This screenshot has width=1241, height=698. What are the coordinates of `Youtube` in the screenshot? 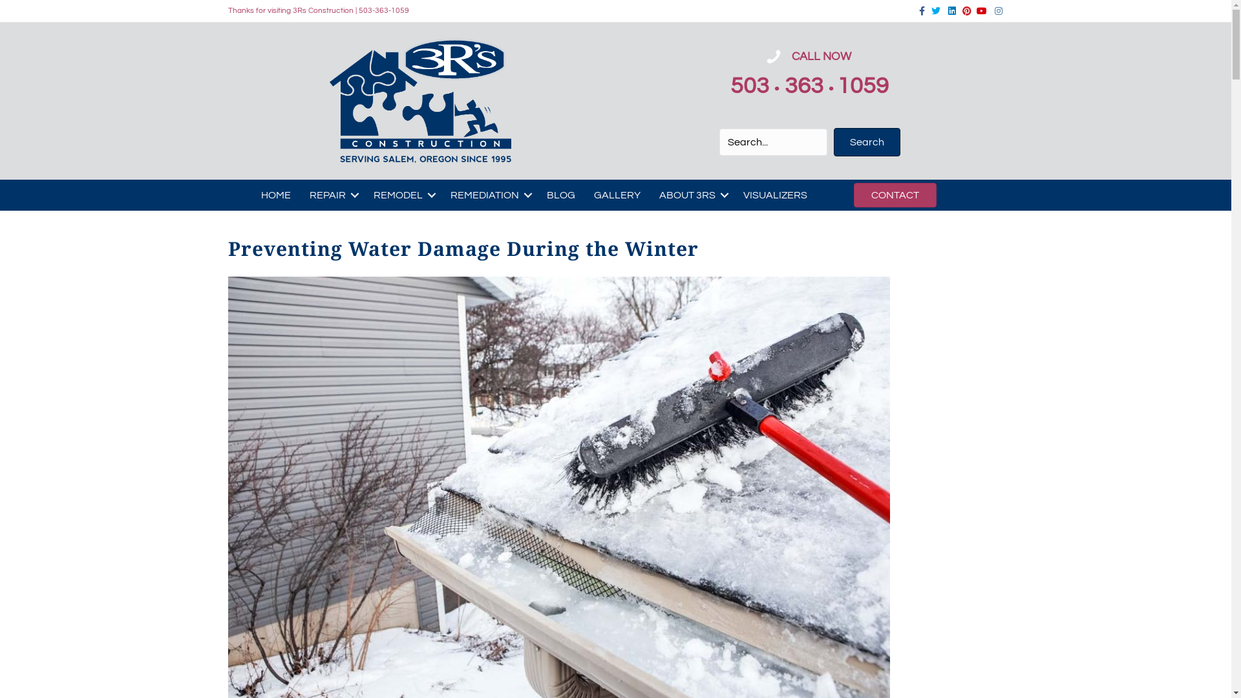 It's located at (979, 10).